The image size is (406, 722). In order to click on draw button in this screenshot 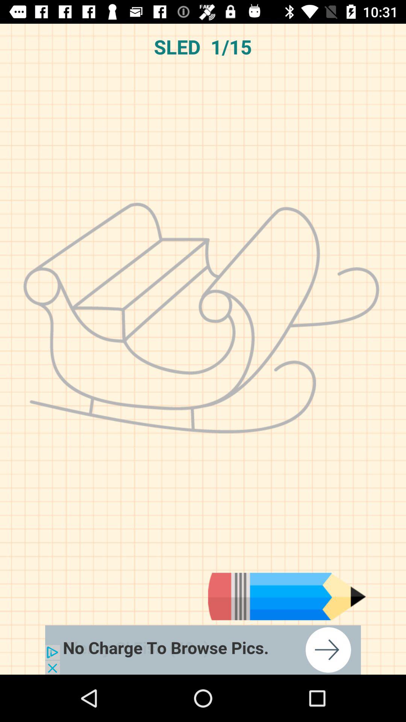, I will do `click(287, 596)`.